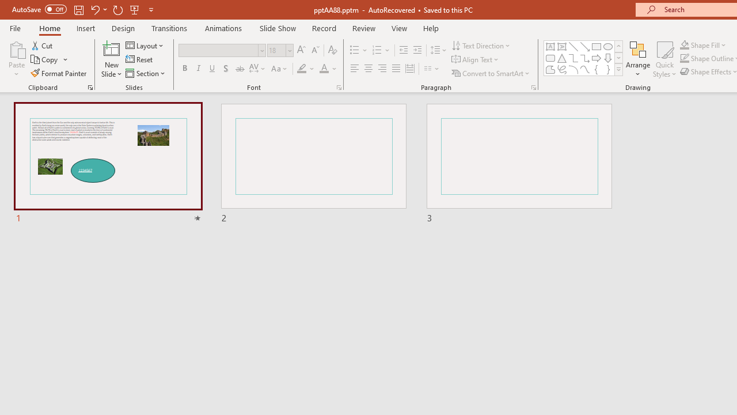 Image resolution: width=737 pixels, height=415 pixels. I want to click on Copy, so click(50, 60).